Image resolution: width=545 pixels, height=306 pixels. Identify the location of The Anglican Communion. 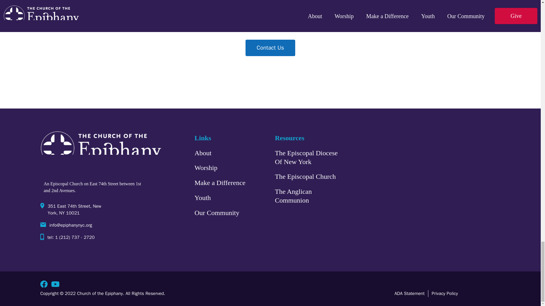
(306, 196).